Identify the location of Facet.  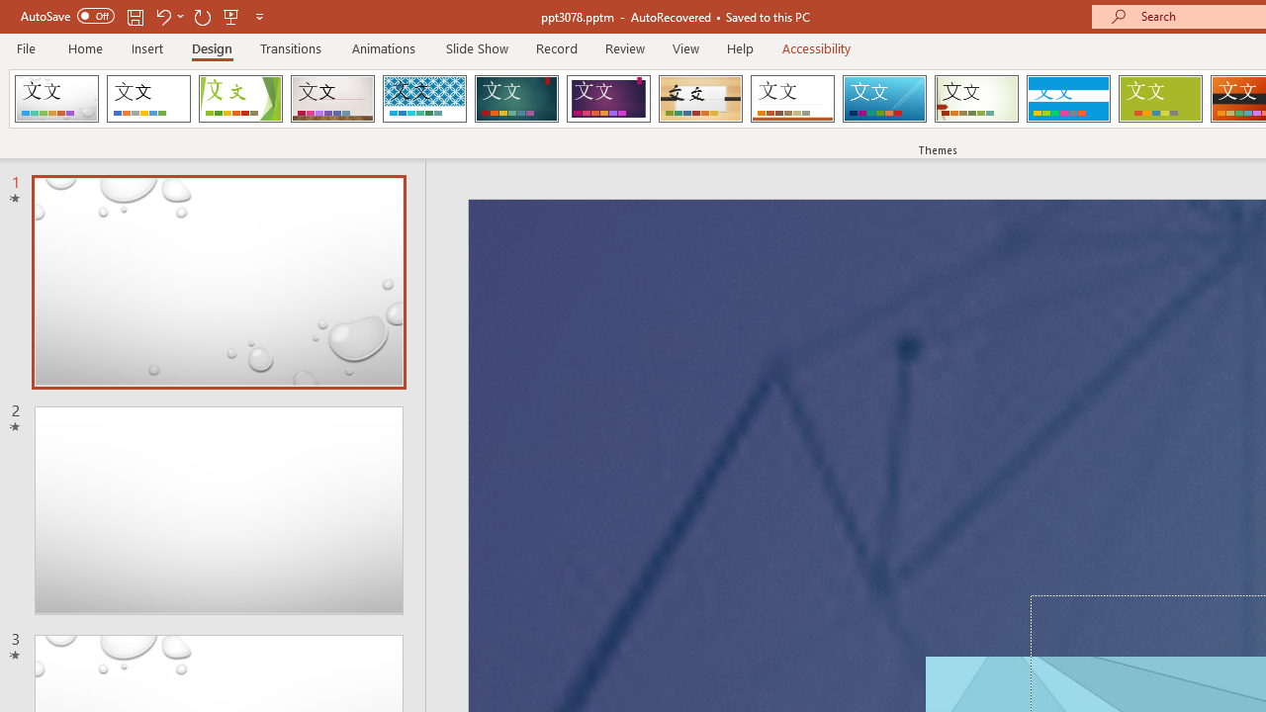
(241, 99).